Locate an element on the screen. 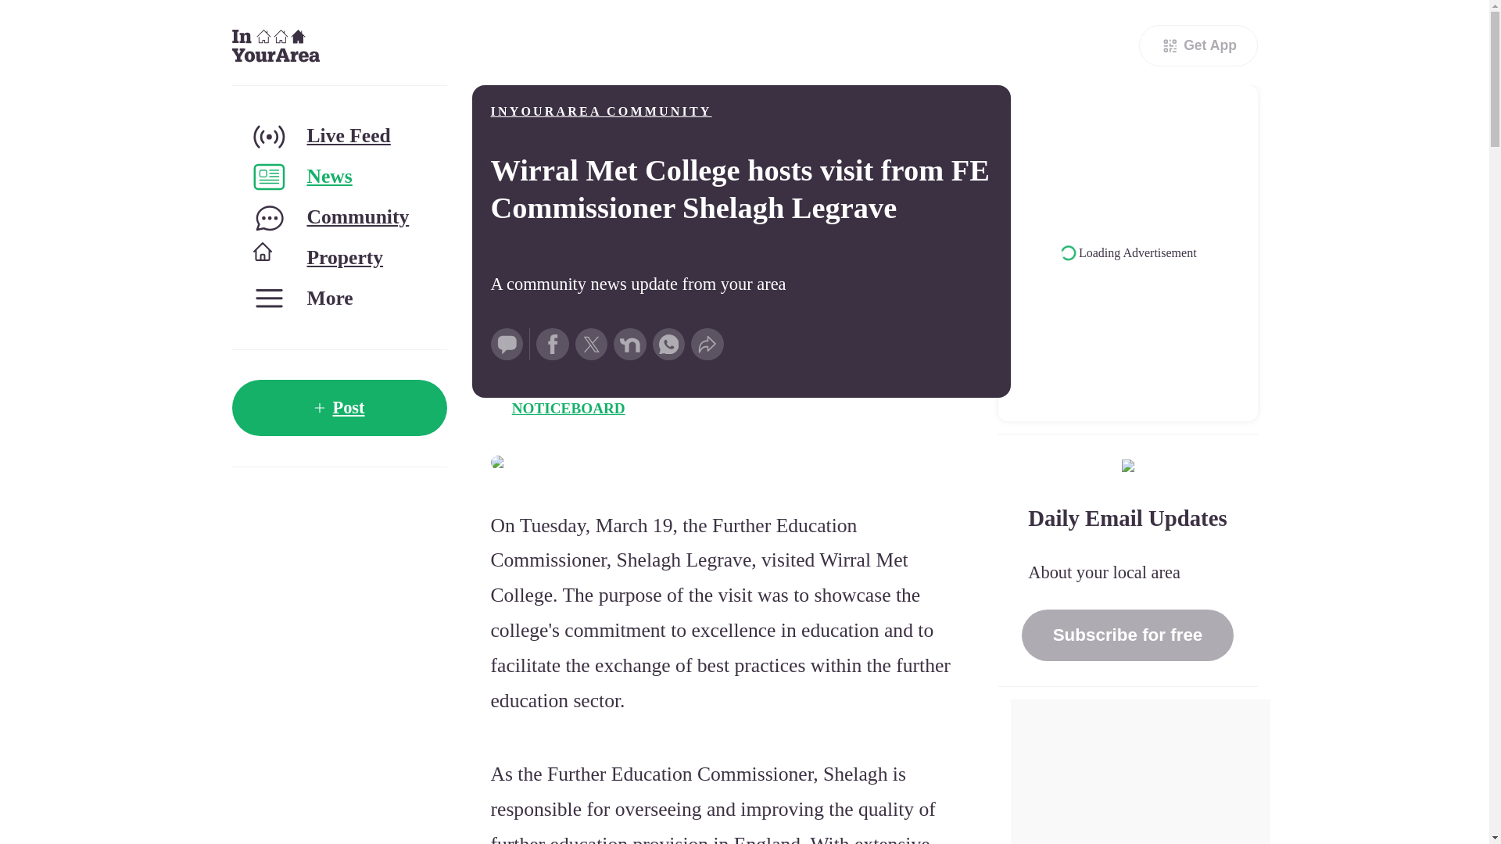  Share to Whatsapp is located at coordinates (669, 345).